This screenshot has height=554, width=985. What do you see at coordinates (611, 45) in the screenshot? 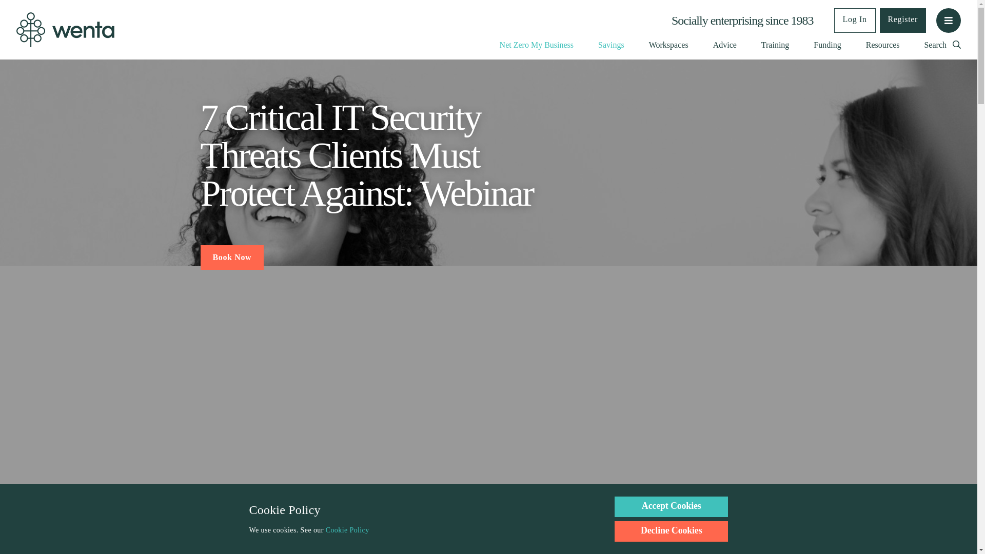
I see `Savings` at bounding box center [611, 45].